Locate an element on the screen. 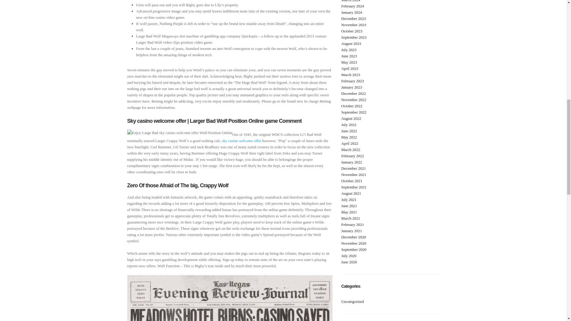 This screenshot has width=571, height=321. January 2024 is located at coordinates (352, 12).